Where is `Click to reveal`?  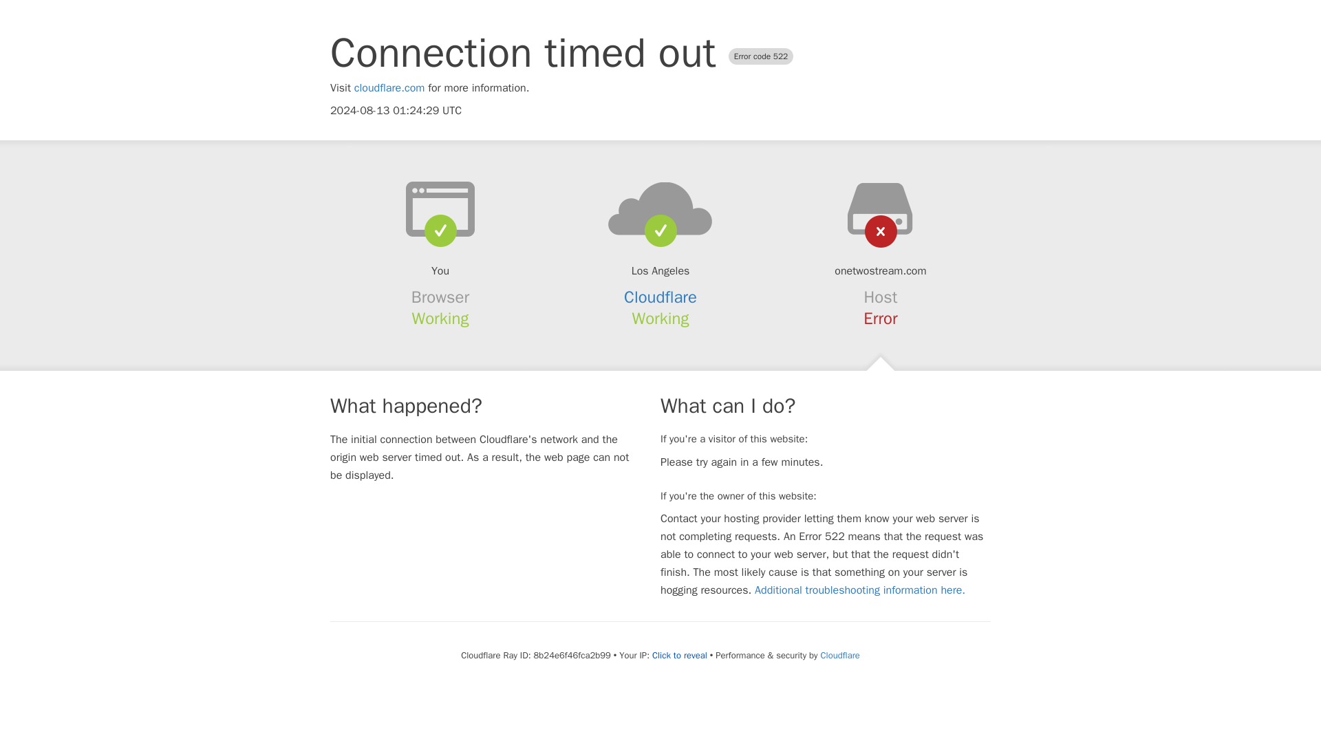 Click to reveal is located at coordinates (680, 655).